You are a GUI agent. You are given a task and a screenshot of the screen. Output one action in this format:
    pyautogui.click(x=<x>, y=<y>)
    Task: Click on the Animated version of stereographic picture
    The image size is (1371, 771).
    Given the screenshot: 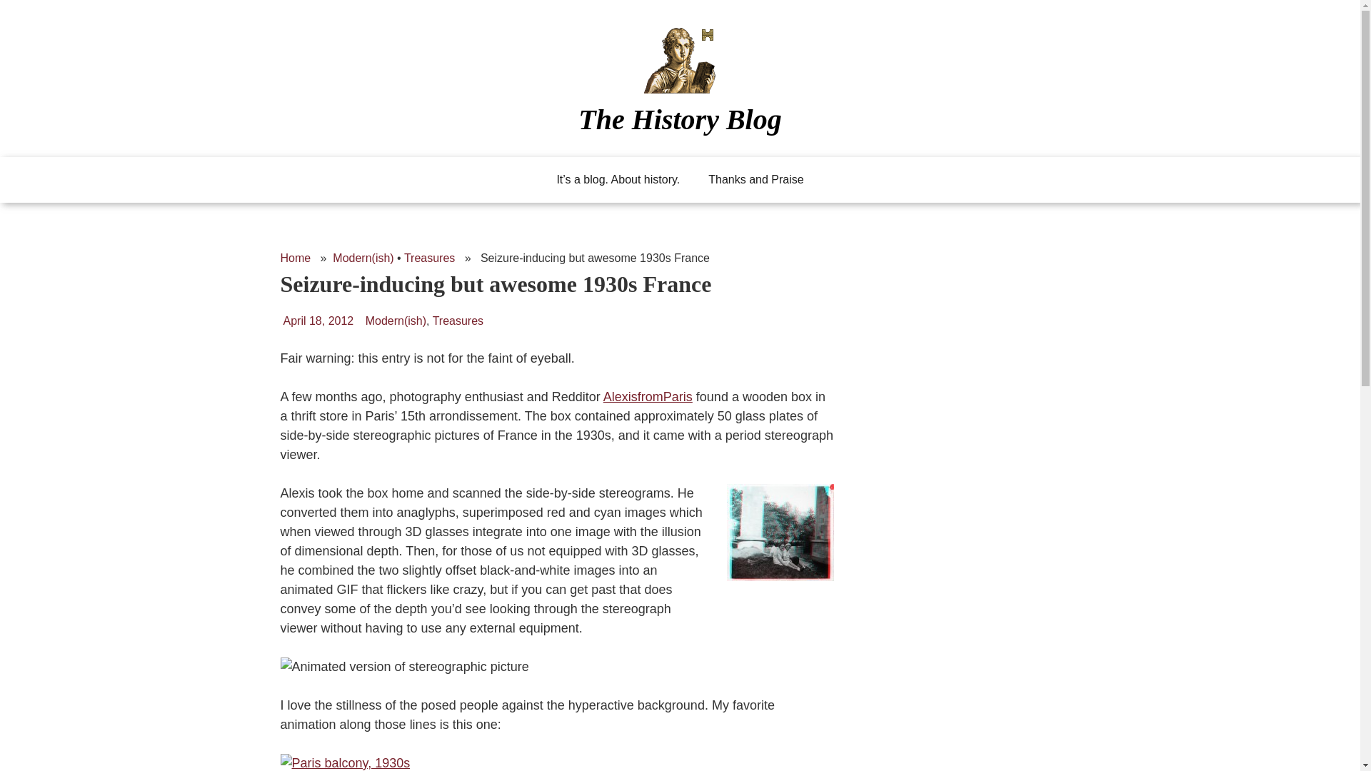 What is the action you would take?
    pyautogui.click(x=403, y=667)
    